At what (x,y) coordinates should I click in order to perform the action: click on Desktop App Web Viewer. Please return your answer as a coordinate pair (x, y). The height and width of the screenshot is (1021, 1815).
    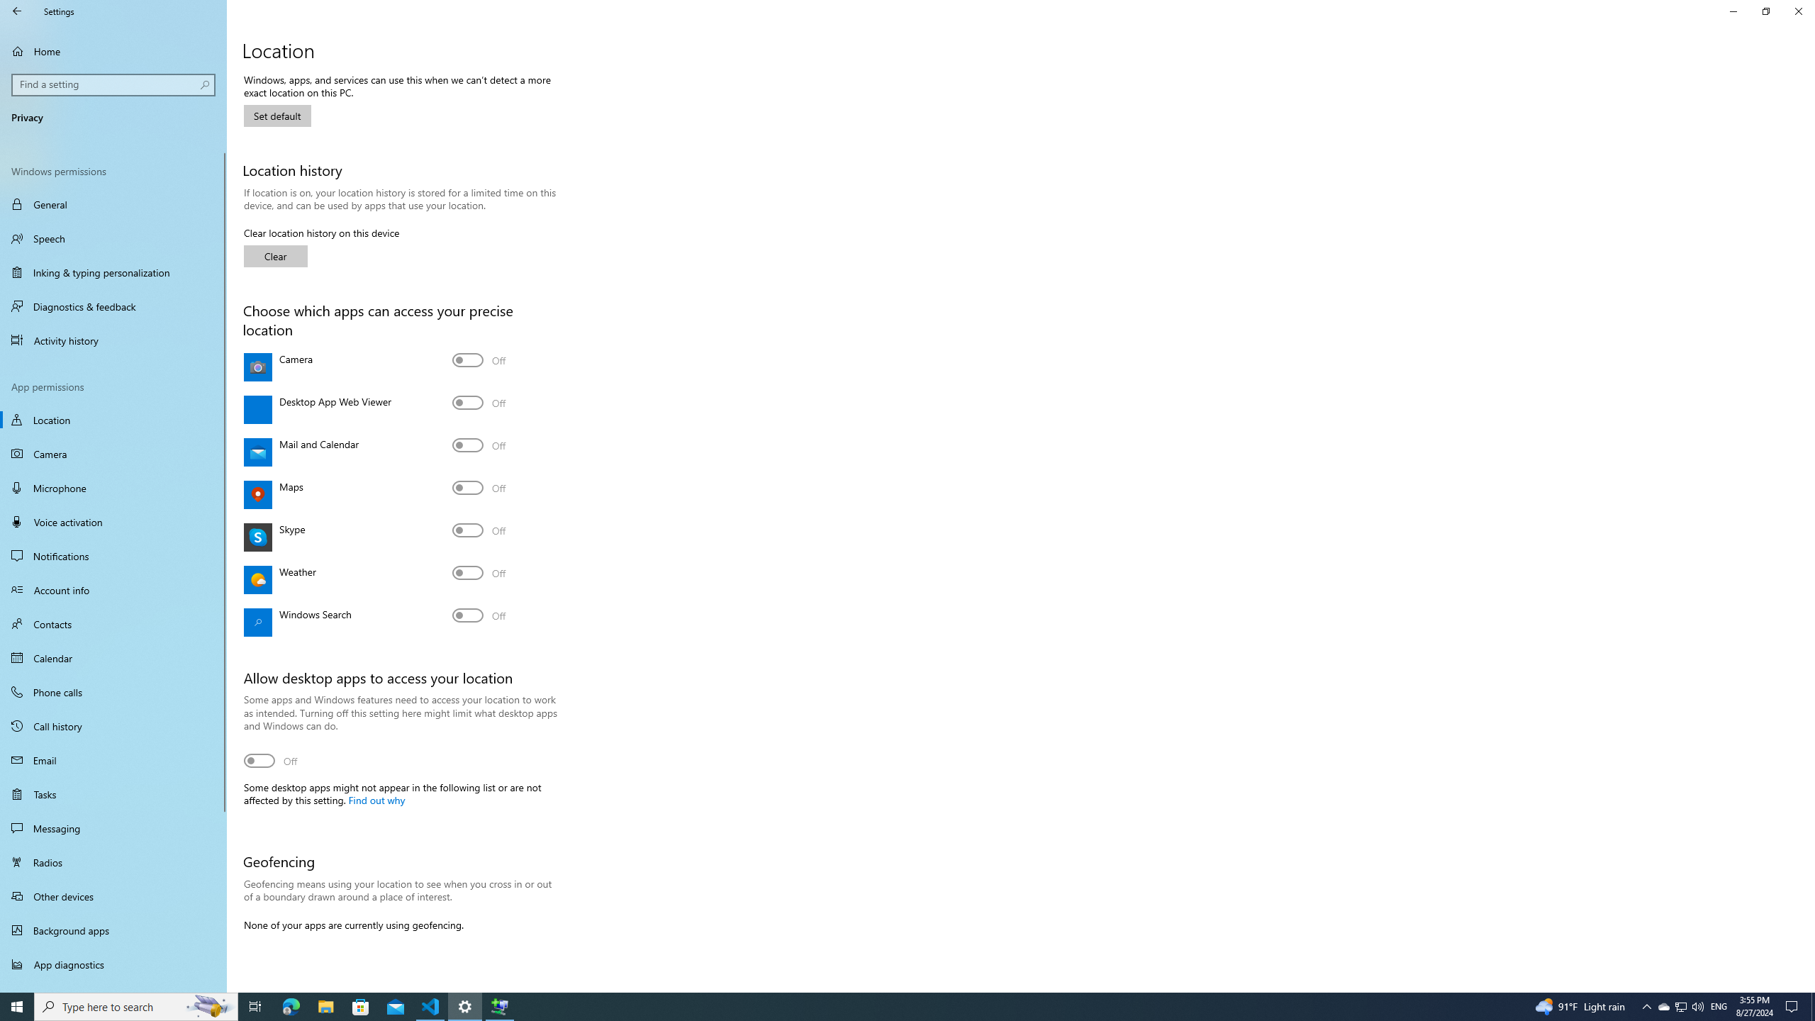
    Looking at the image, I should click on (479, 403).